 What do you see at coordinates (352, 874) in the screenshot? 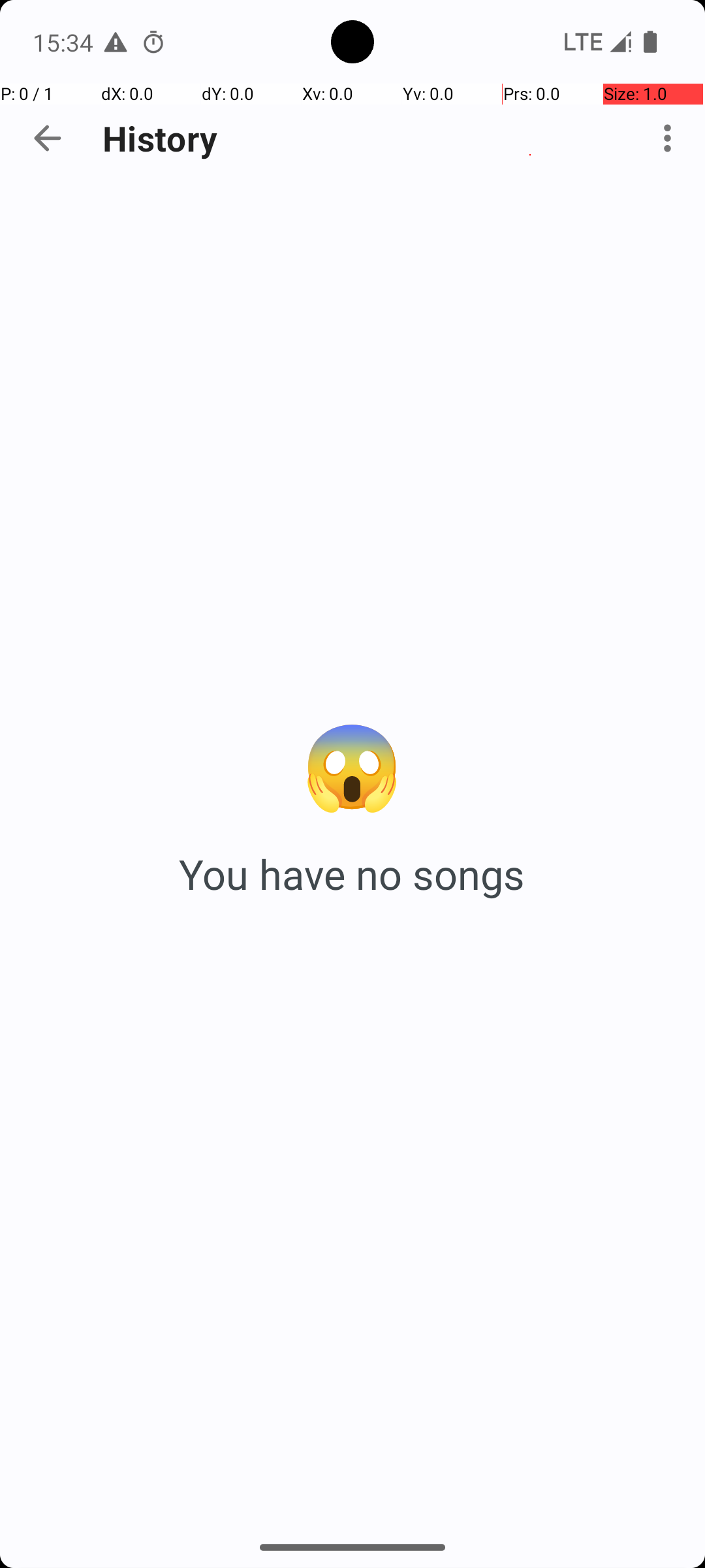
I see `You have no songs` at bounding box center [352, 874].